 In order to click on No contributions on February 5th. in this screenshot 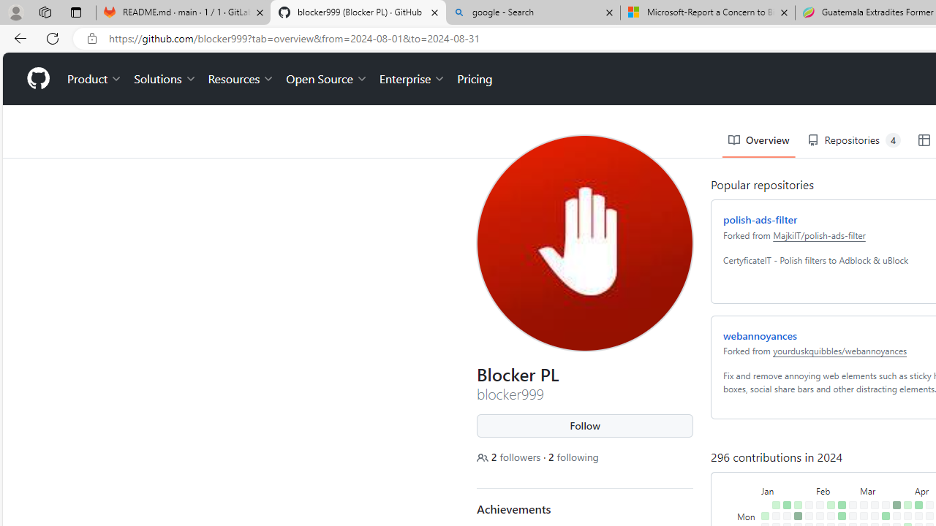, I will do `click(817, 463)`.